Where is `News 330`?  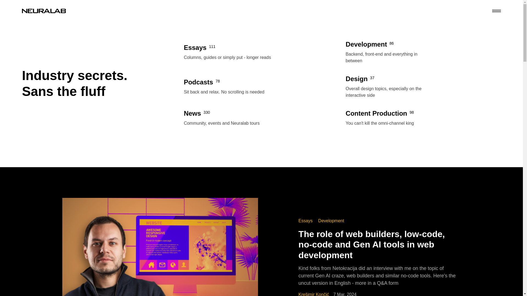 News 330 is located at coordinates (229, 113).